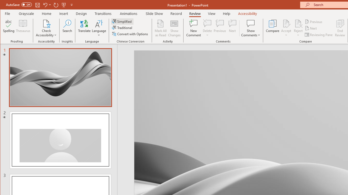 This screenshot has height=195, width=348. Describe the element at coordinates (298, 23) in the screenshot. I see `Reject Change` at that location.